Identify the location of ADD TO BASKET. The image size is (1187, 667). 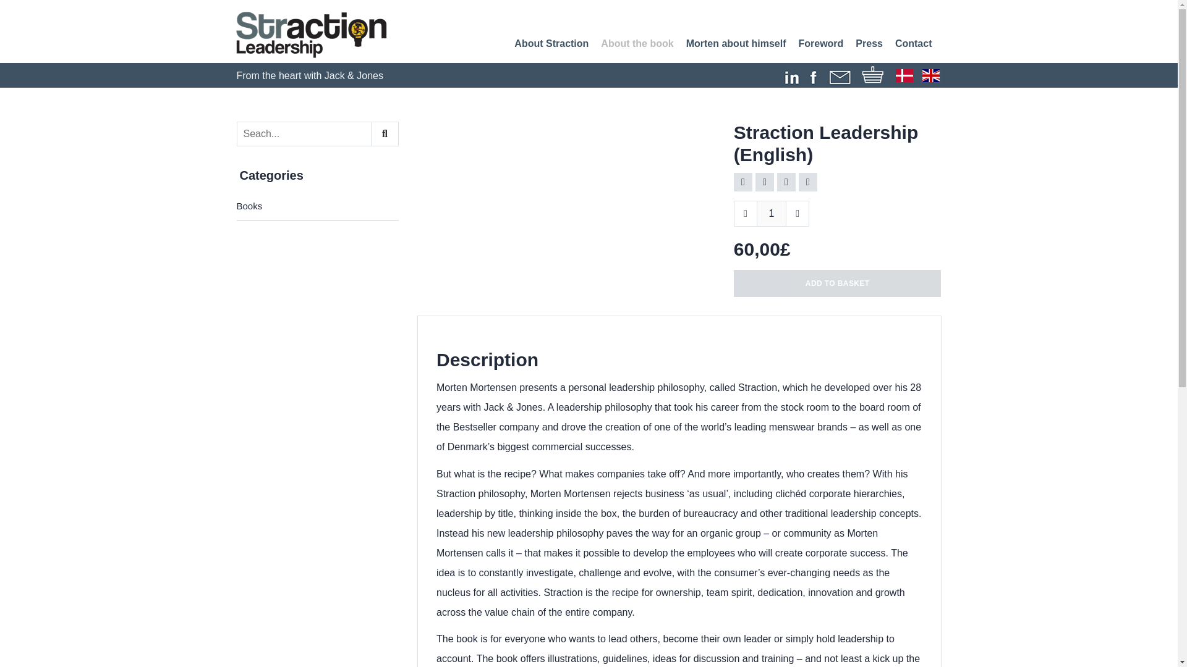
(837, 283).